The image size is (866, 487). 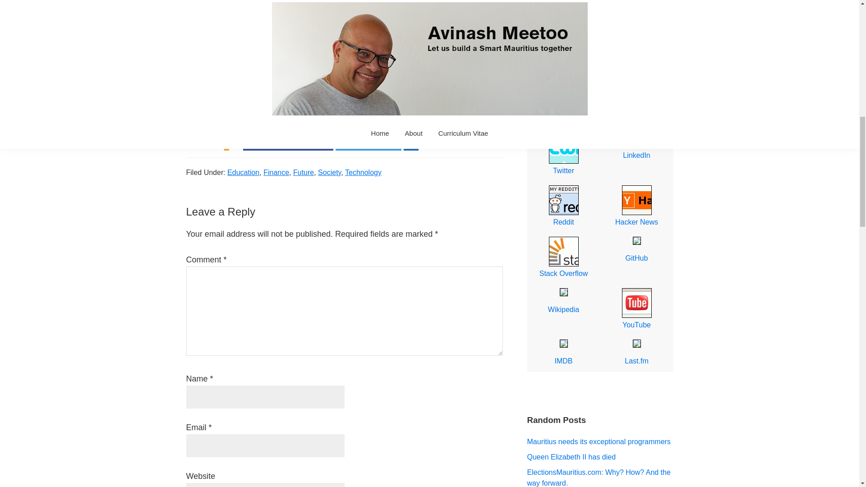 What do you see at coordinates (636, 148) in the screenshot?
I see `LinkedIn` at bounding box center [636, 148].